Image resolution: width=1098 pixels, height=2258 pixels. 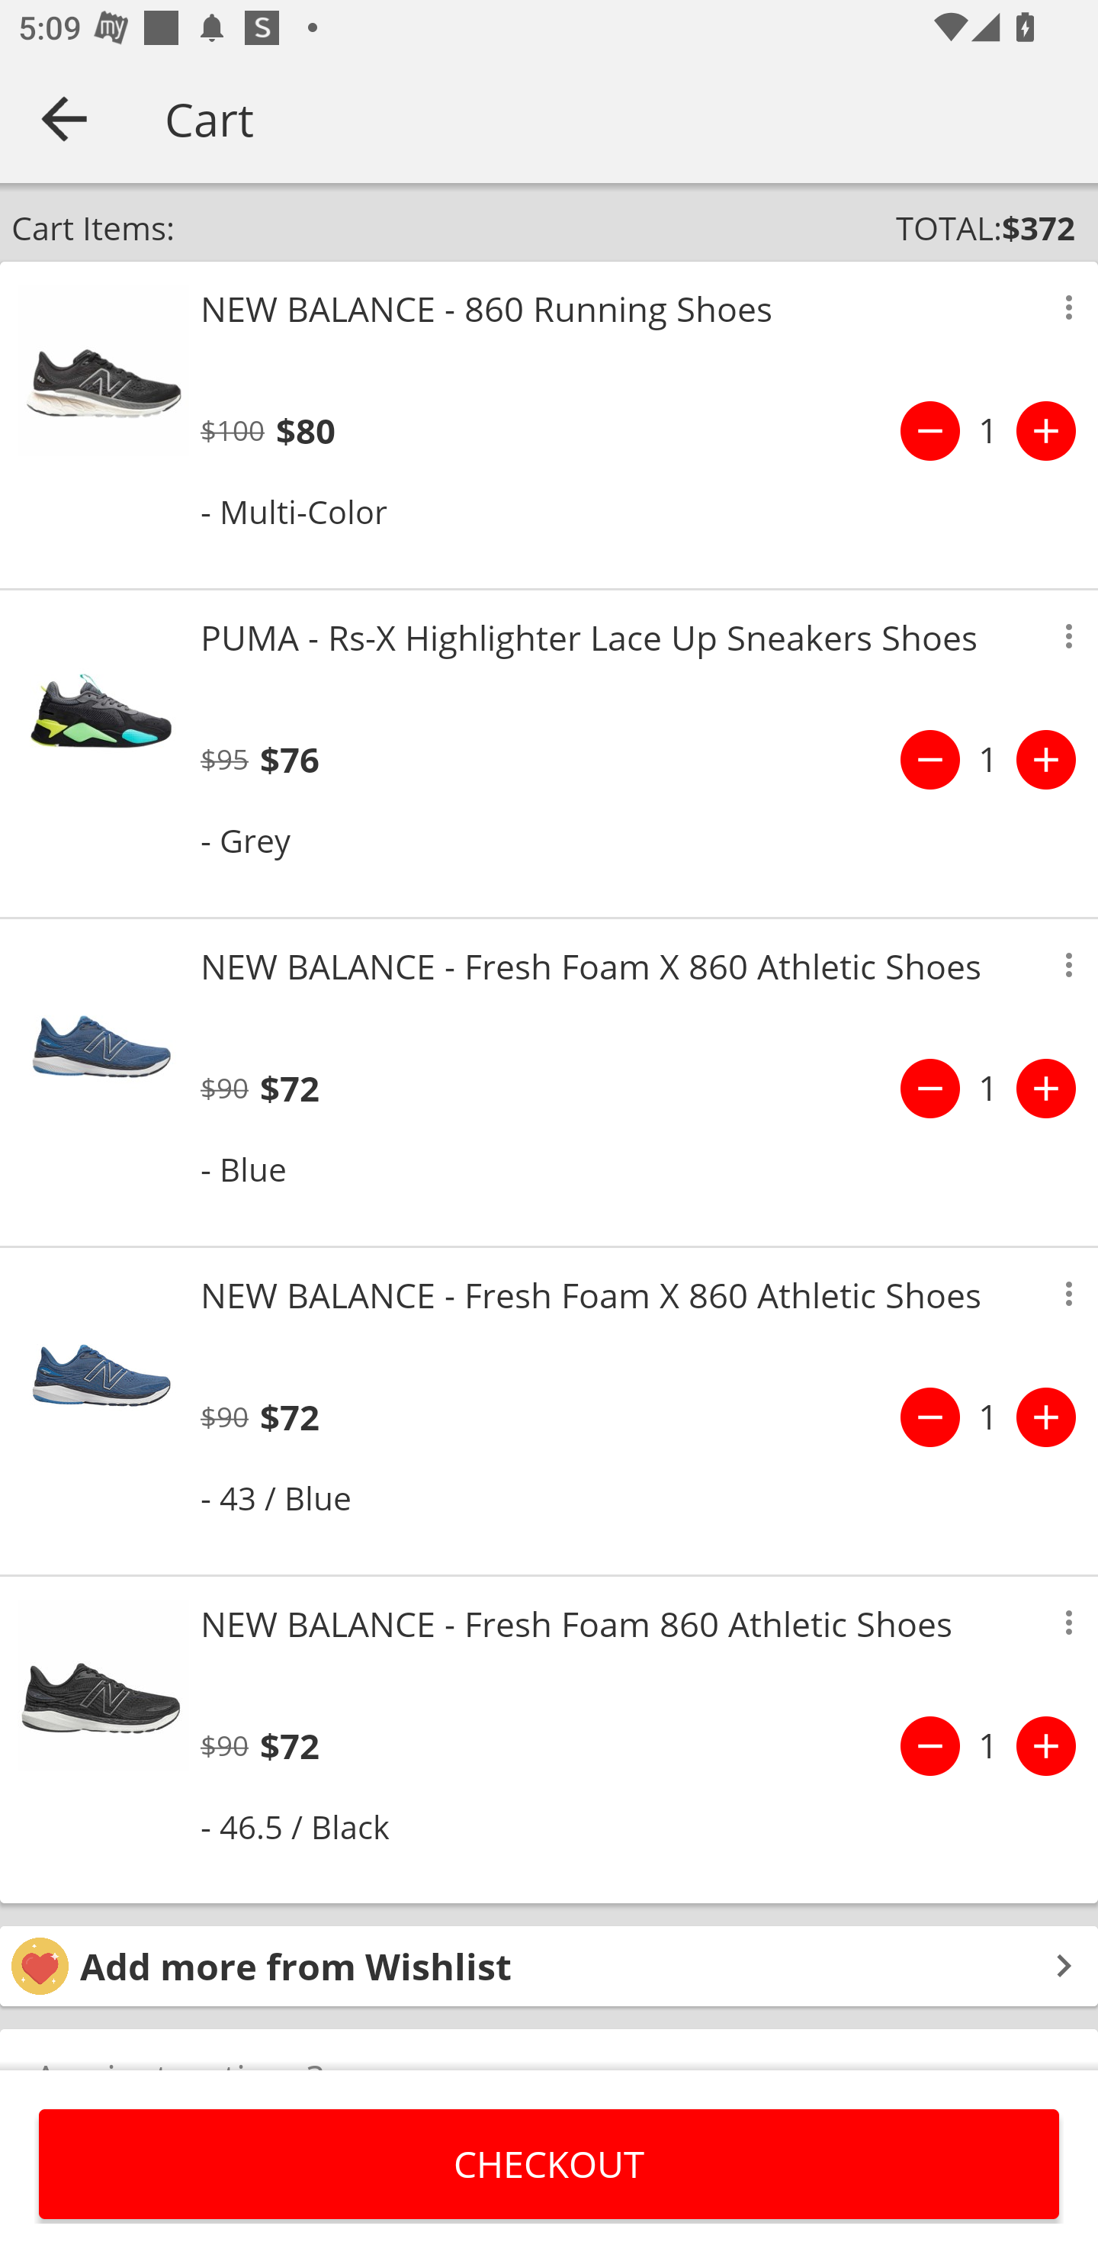 What do you see at coordinates (988, 431) in the screenshot?
I see `1` at bounding box center [988, 431].